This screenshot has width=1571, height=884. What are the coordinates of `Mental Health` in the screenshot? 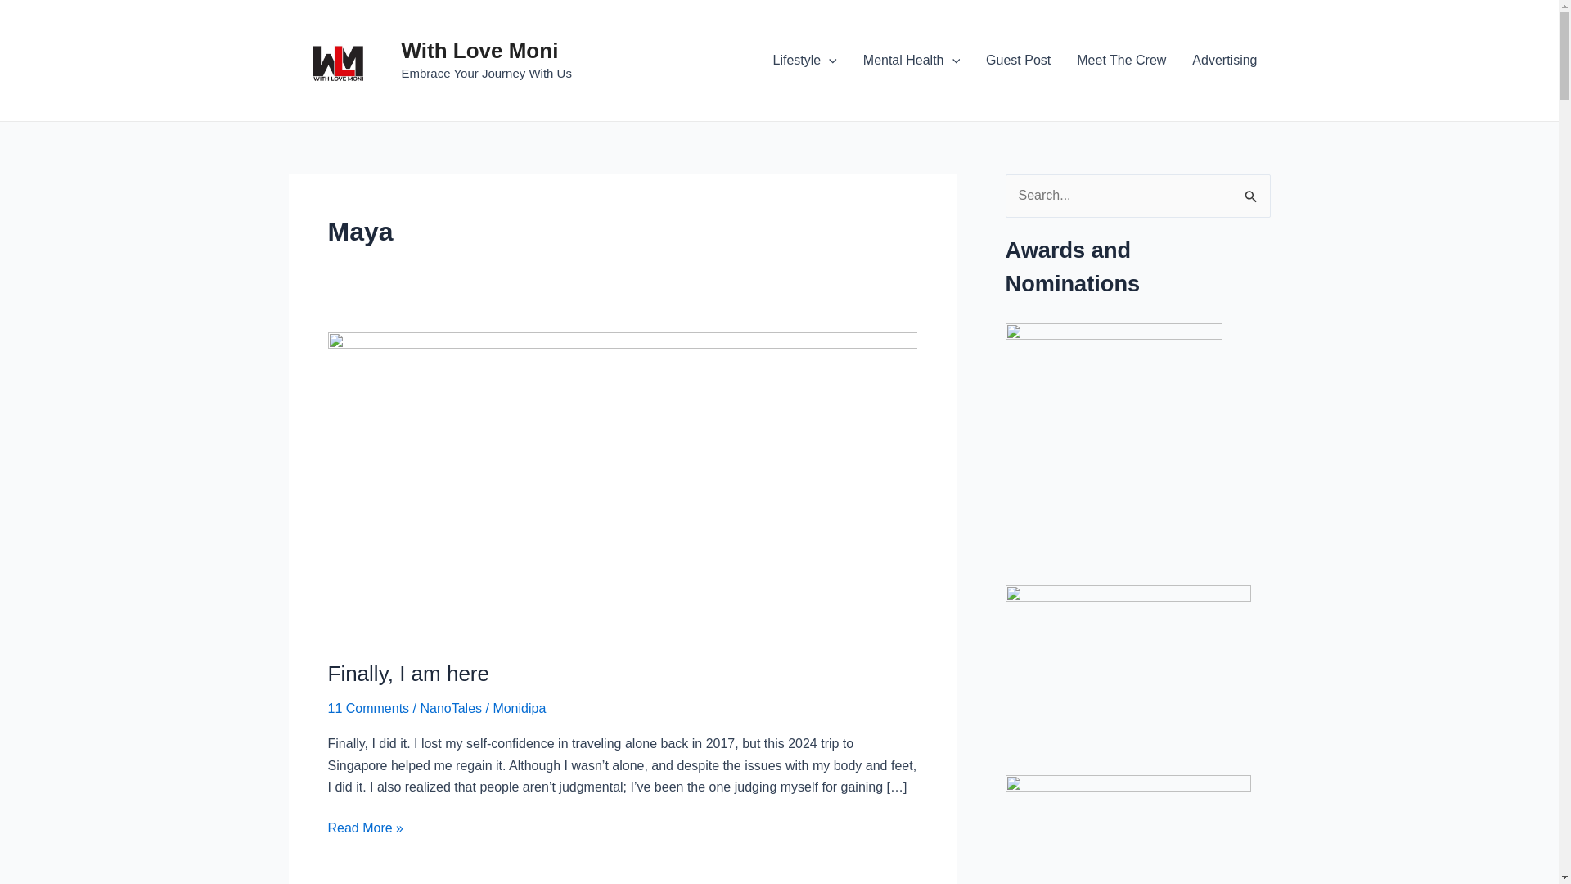 It's located at (911, 61).